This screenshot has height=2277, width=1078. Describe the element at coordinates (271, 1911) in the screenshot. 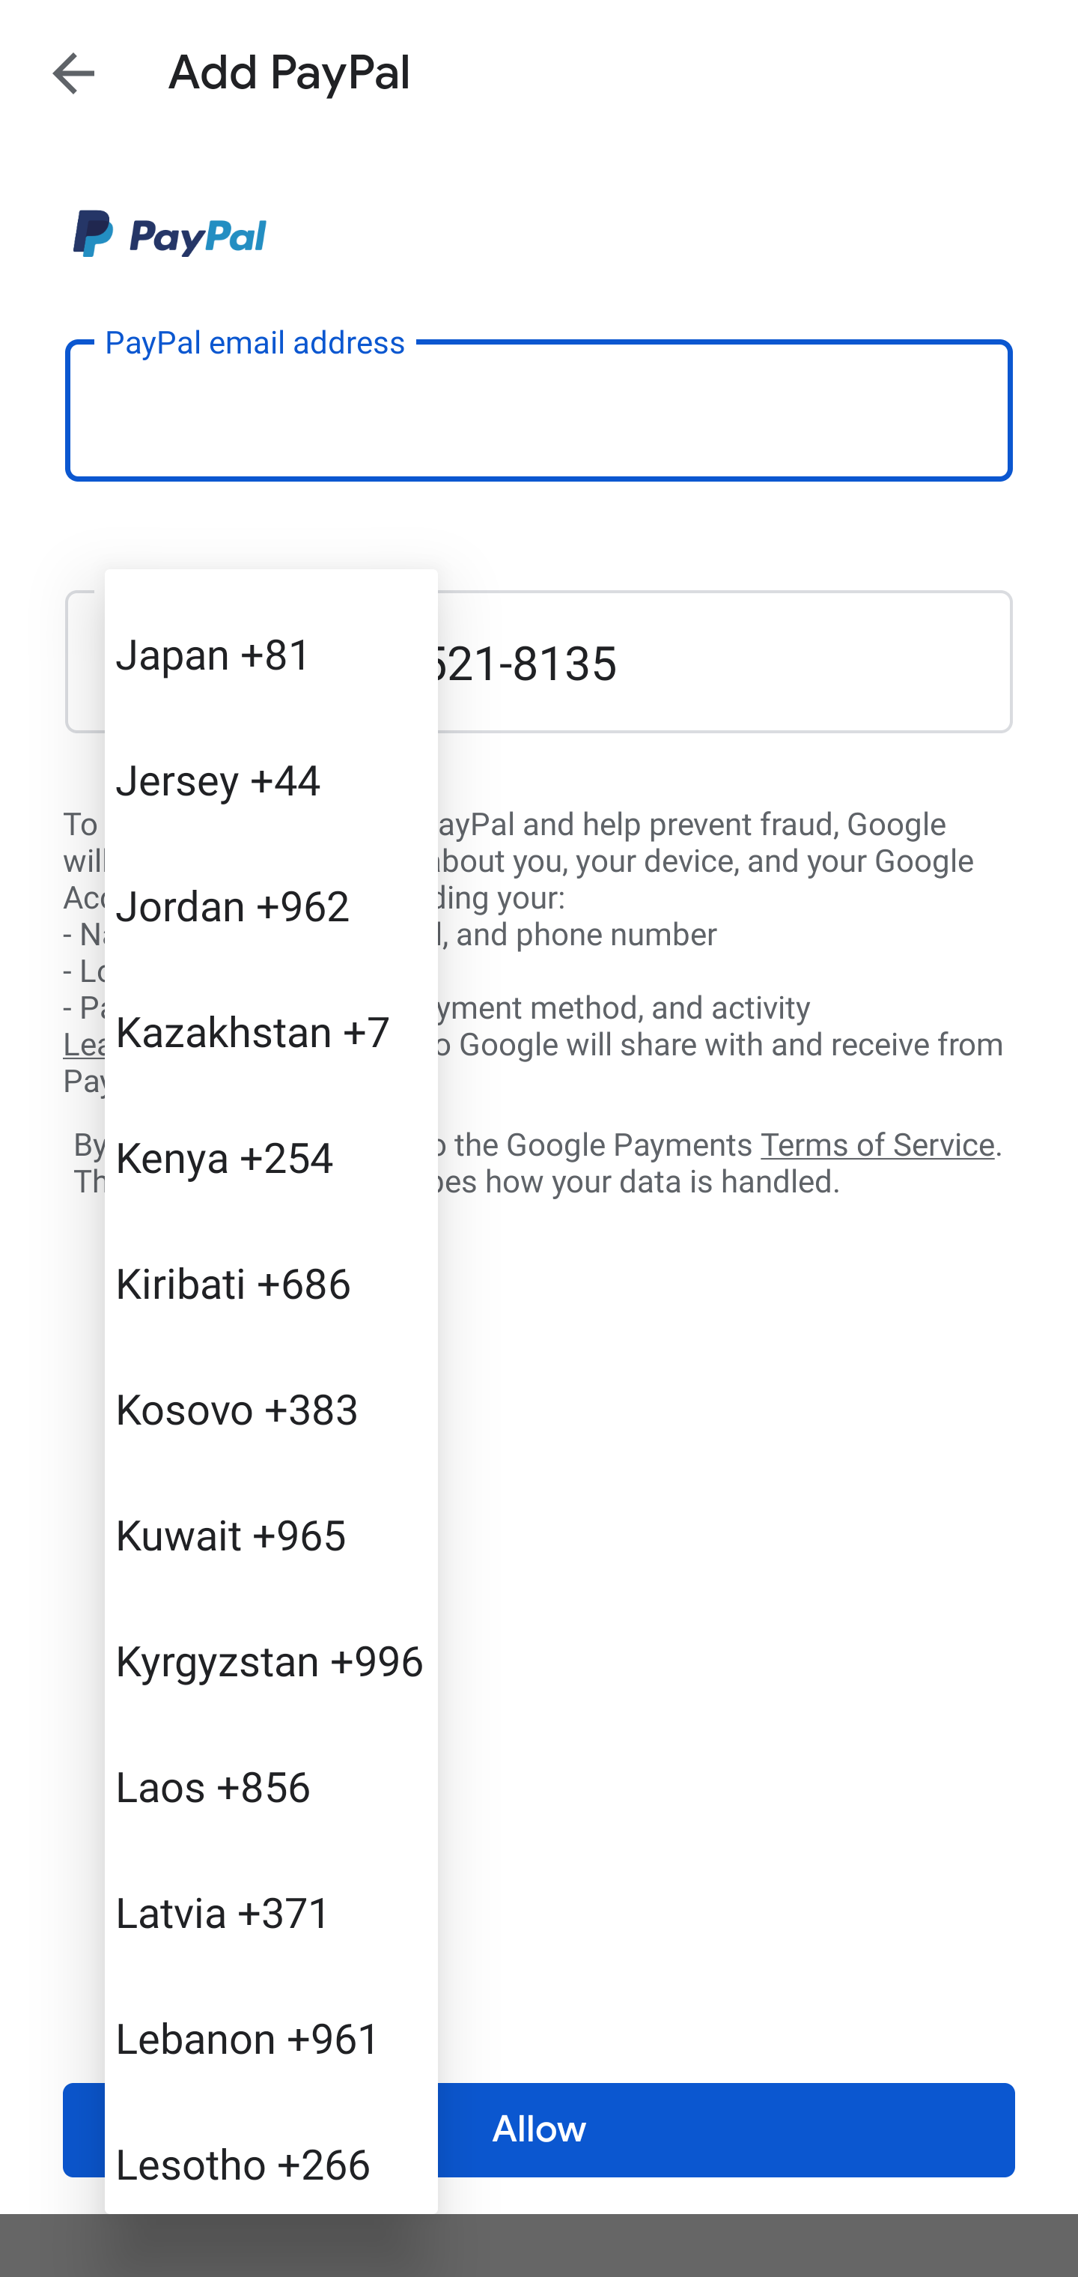

I see `Latvia +371` at that location.